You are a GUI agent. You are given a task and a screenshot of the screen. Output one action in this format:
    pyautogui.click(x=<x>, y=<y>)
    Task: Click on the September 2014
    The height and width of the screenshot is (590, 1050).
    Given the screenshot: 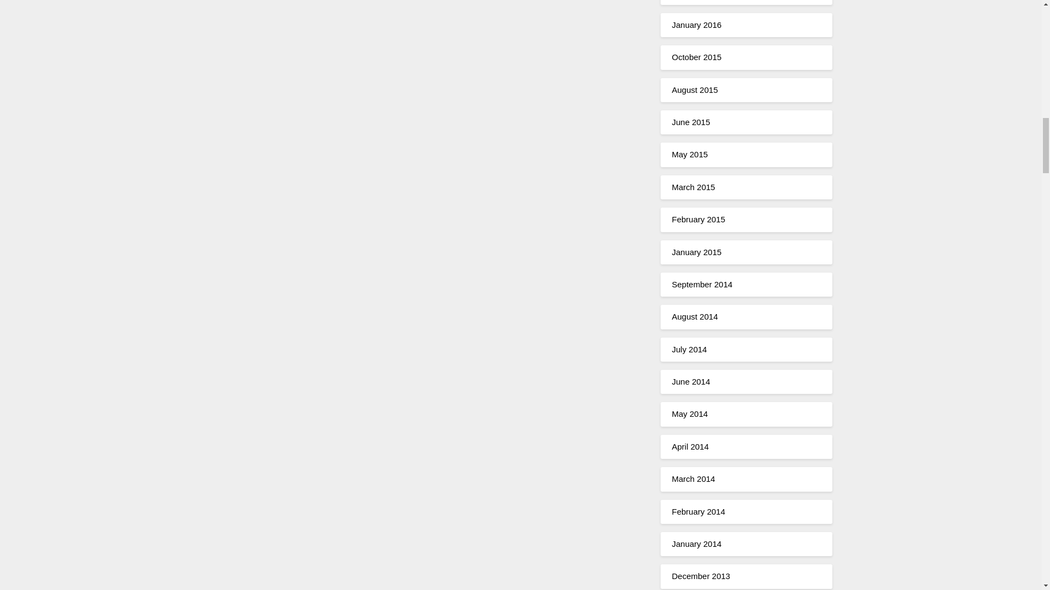 What is the action you would take?
    pyautogui.click(x=702, y=284)
    